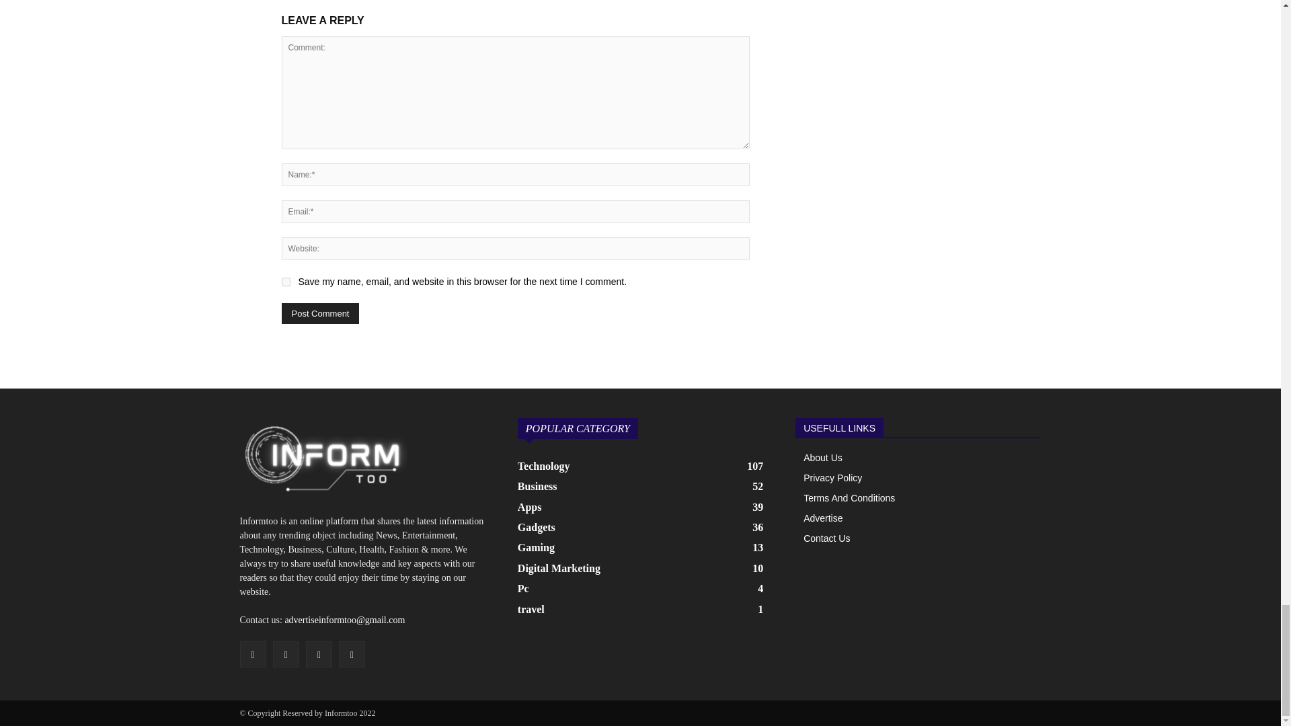 The width and height of the screenshot is (1291, 726). I want to click on yes, so click(285, 281).